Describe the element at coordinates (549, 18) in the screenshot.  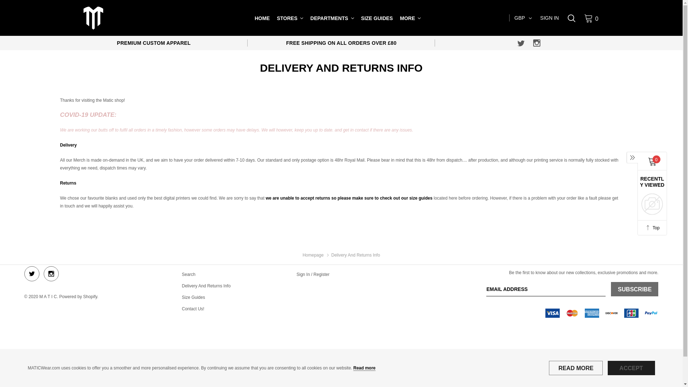
I see `SIGN IN` at that location.